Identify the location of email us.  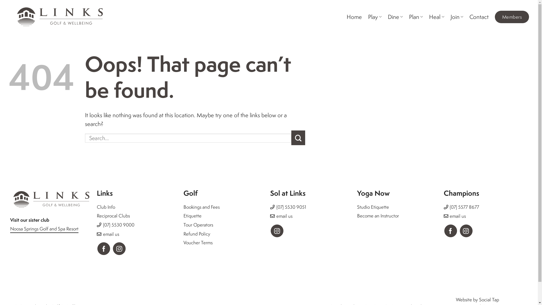
(458, 216).